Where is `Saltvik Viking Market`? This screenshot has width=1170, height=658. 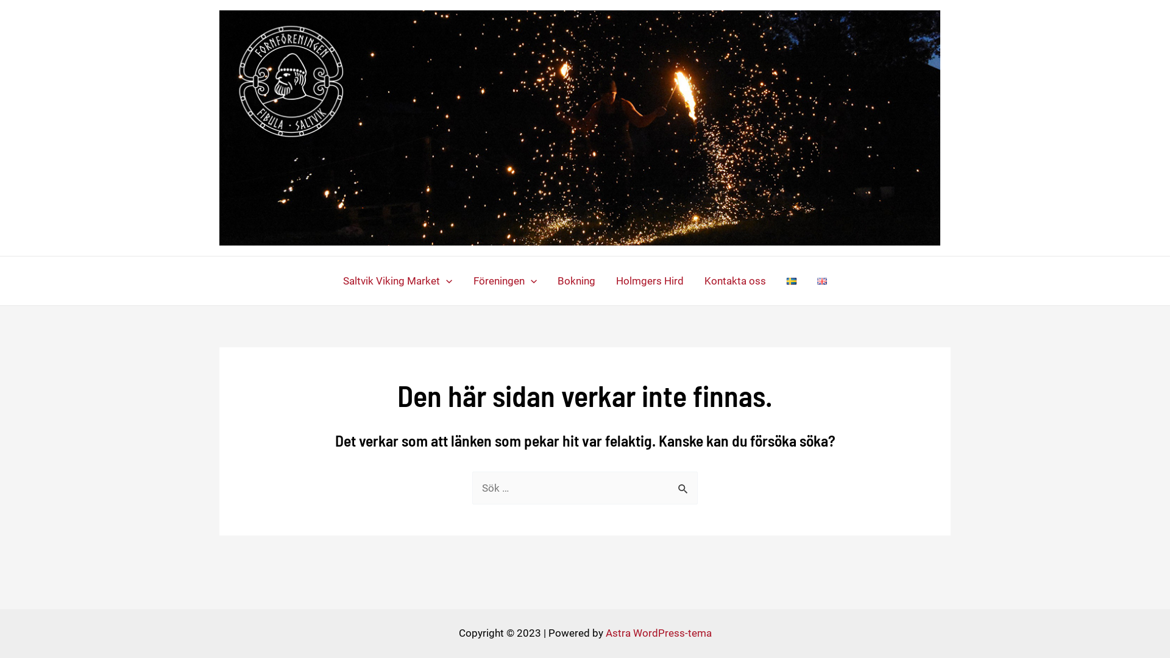 Saltvik Viking Market is located at coordinates (397, 281).